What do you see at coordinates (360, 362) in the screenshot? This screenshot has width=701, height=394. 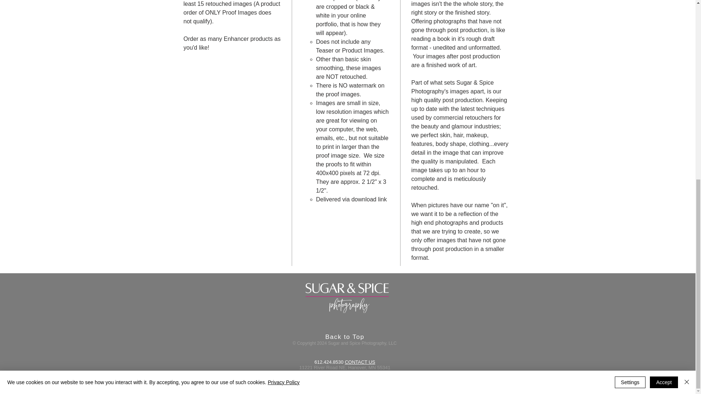 I see `CONTACT US` at bounding box center [360, 362].